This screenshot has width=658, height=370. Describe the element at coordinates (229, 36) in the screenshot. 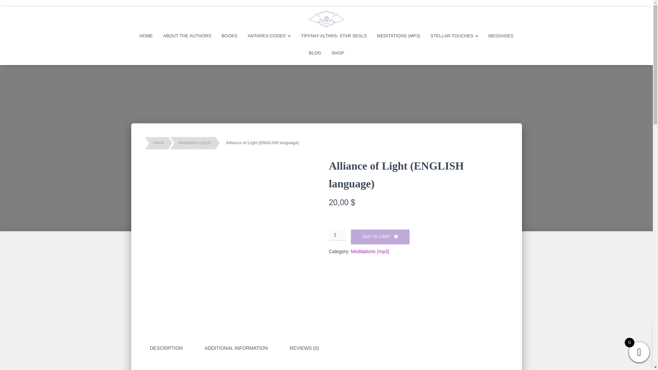

I see `BOOKS` at that location.